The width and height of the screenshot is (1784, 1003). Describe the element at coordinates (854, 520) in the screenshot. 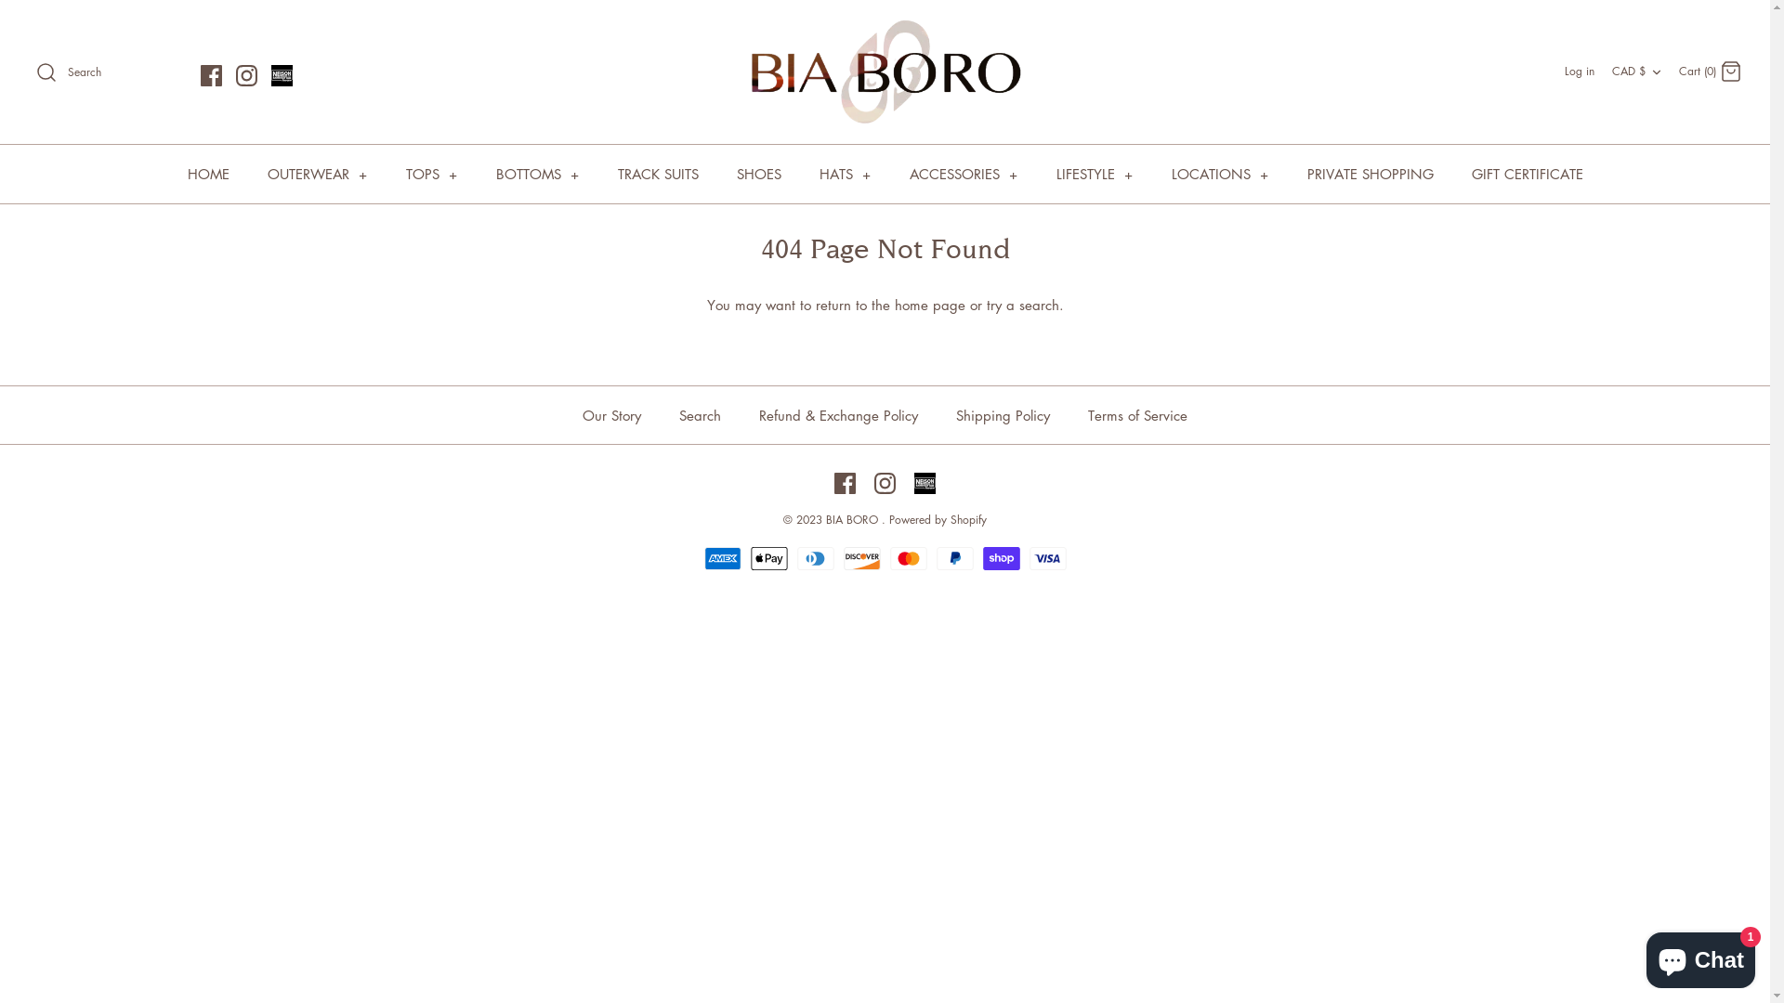

I see `BIA BORO` at that location.